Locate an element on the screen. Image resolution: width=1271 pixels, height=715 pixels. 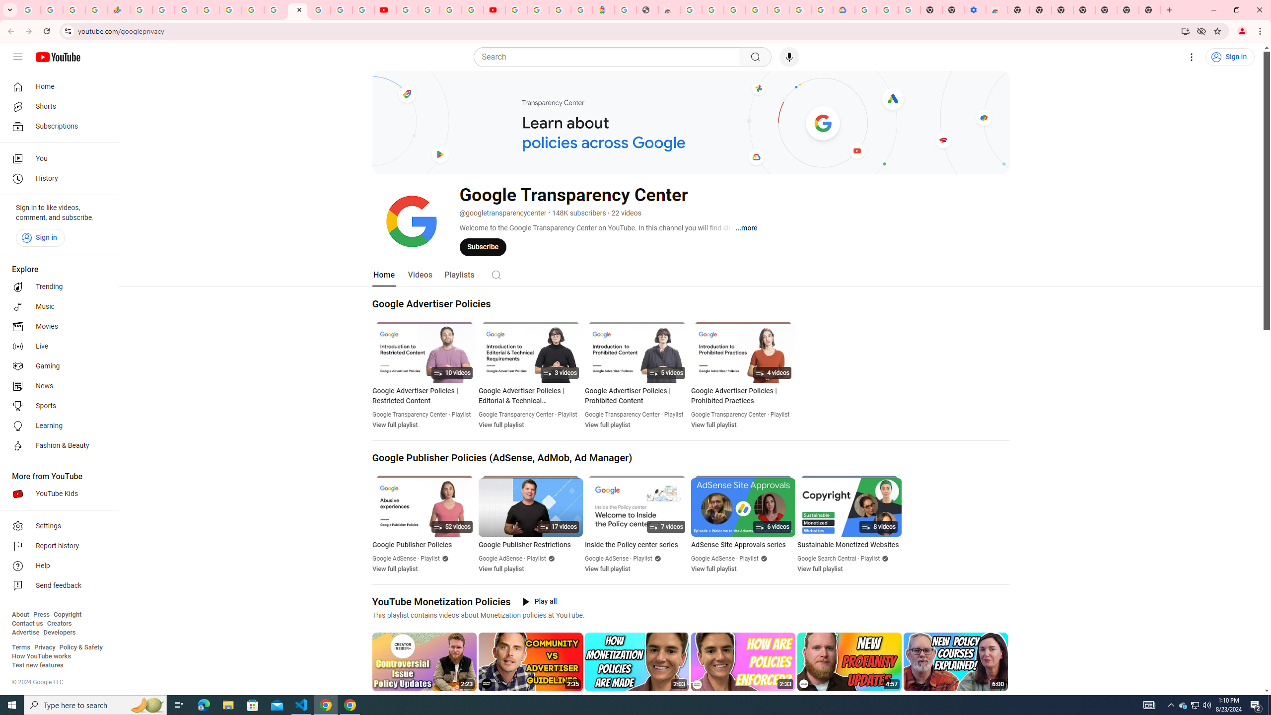
Install YouTube is located at coordinates (1186, 31).